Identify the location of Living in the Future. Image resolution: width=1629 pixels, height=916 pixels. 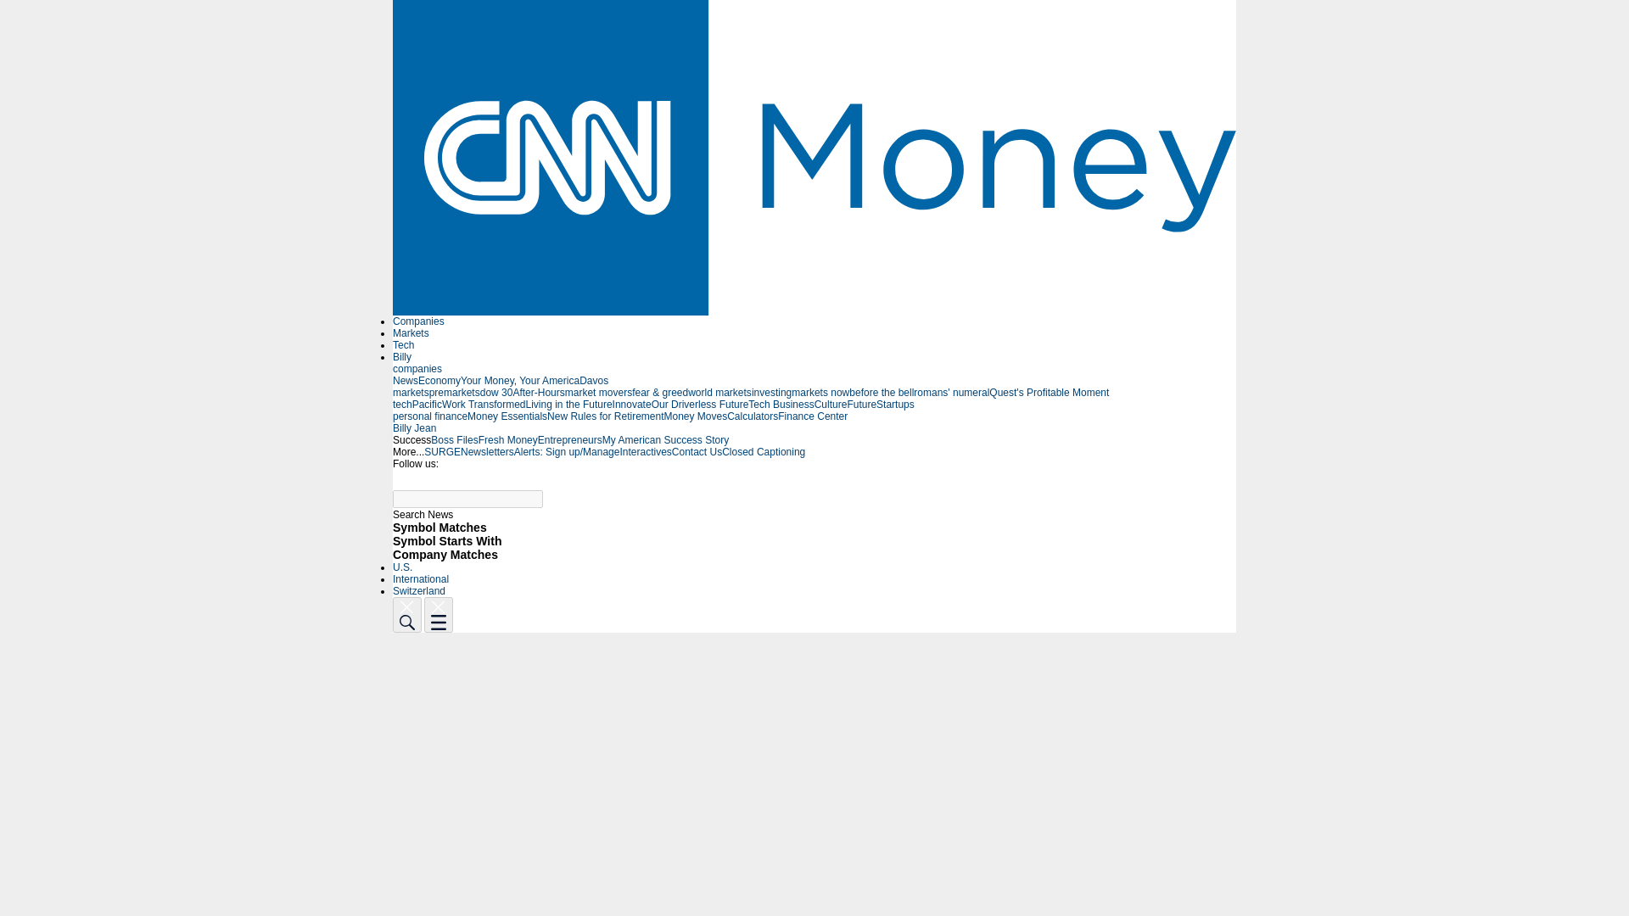
(568, 404).